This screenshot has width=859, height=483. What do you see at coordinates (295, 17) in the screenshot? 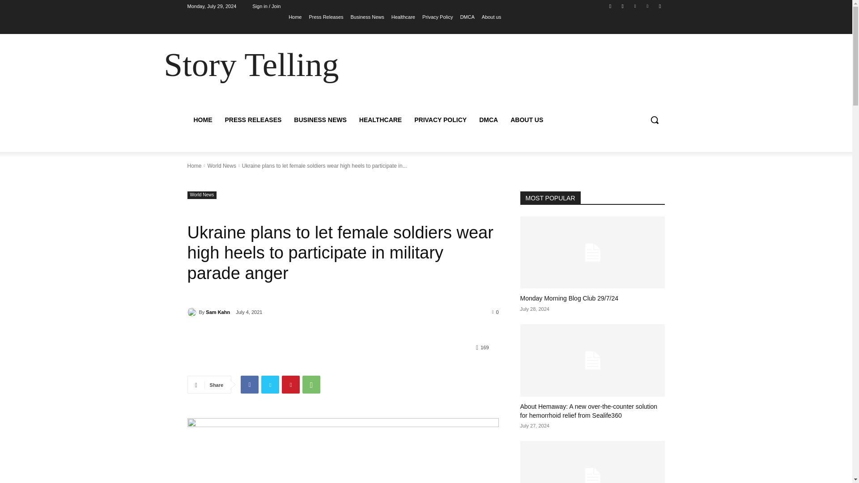
I see `Home` at bounding box center [295, 17].